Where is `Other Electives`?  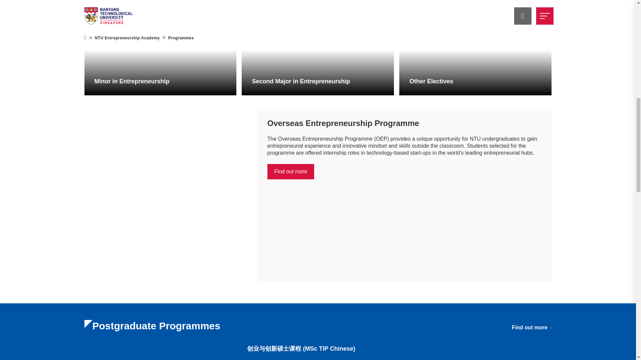 Other Electives is located at coordinates (475, 49).